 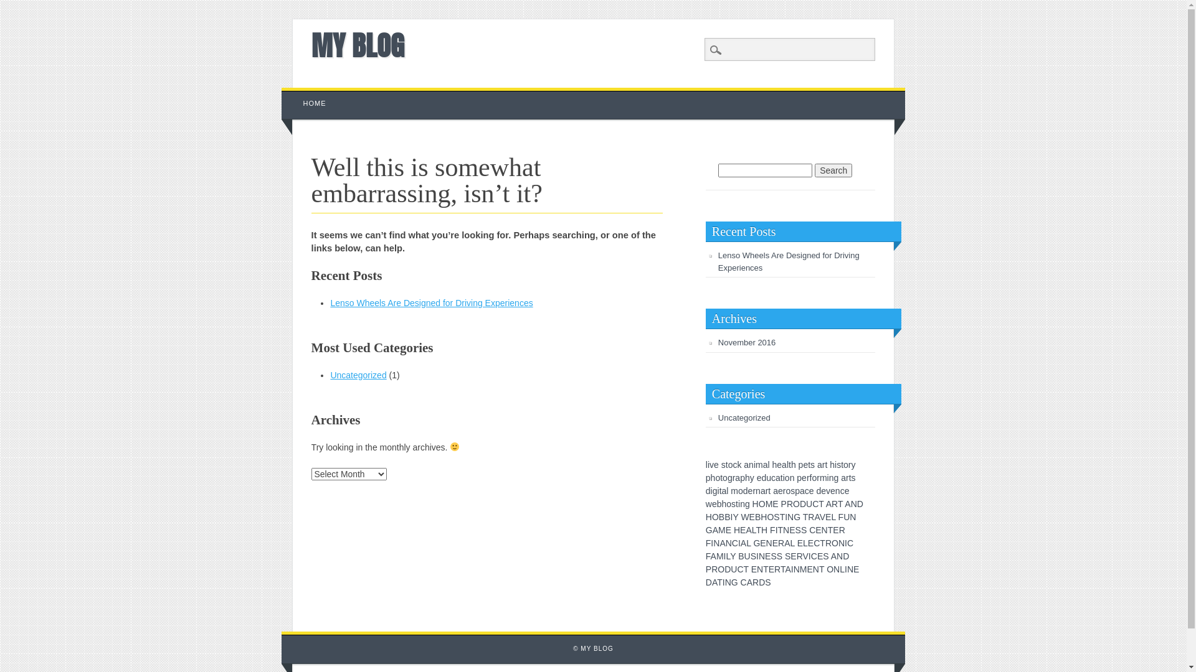 I want to click on s, so click(x=812, y=465).